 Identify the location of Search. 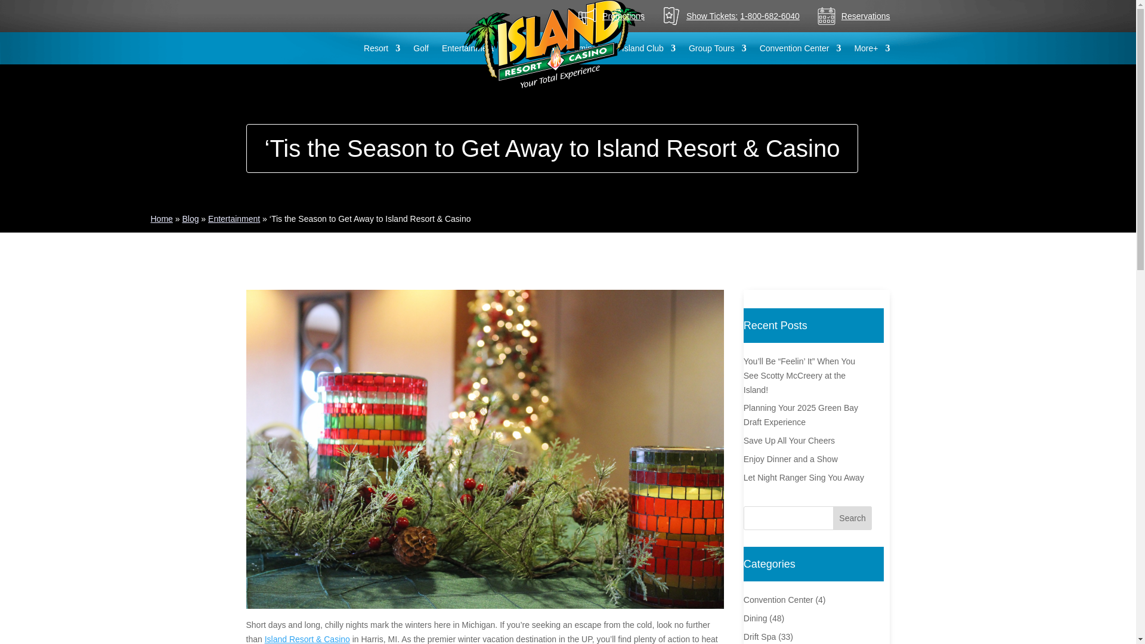
(853, 518).